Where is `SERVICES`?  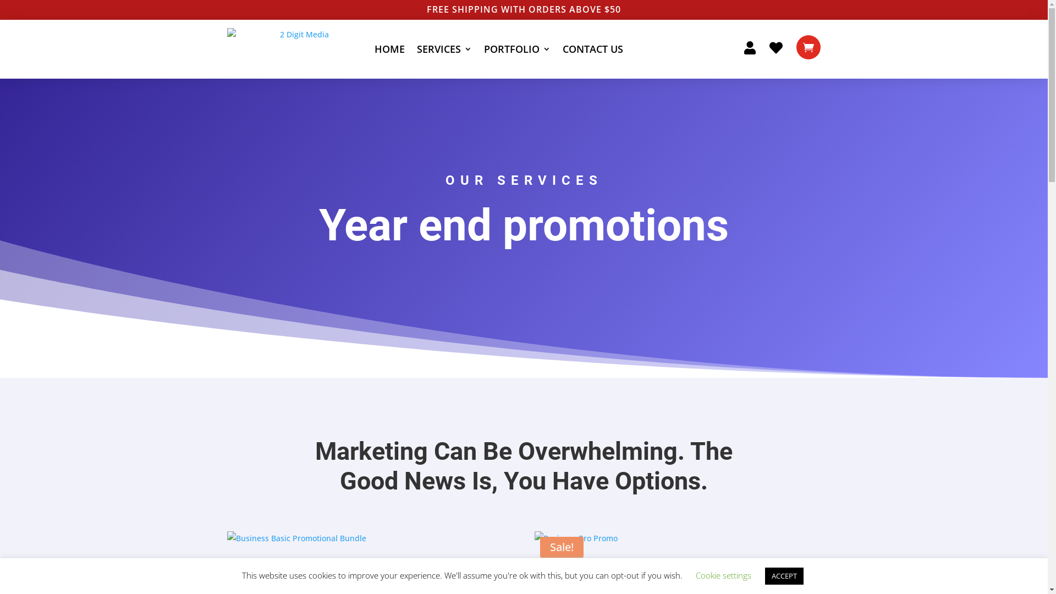
SERVICES is located at coordinates (444, 50).